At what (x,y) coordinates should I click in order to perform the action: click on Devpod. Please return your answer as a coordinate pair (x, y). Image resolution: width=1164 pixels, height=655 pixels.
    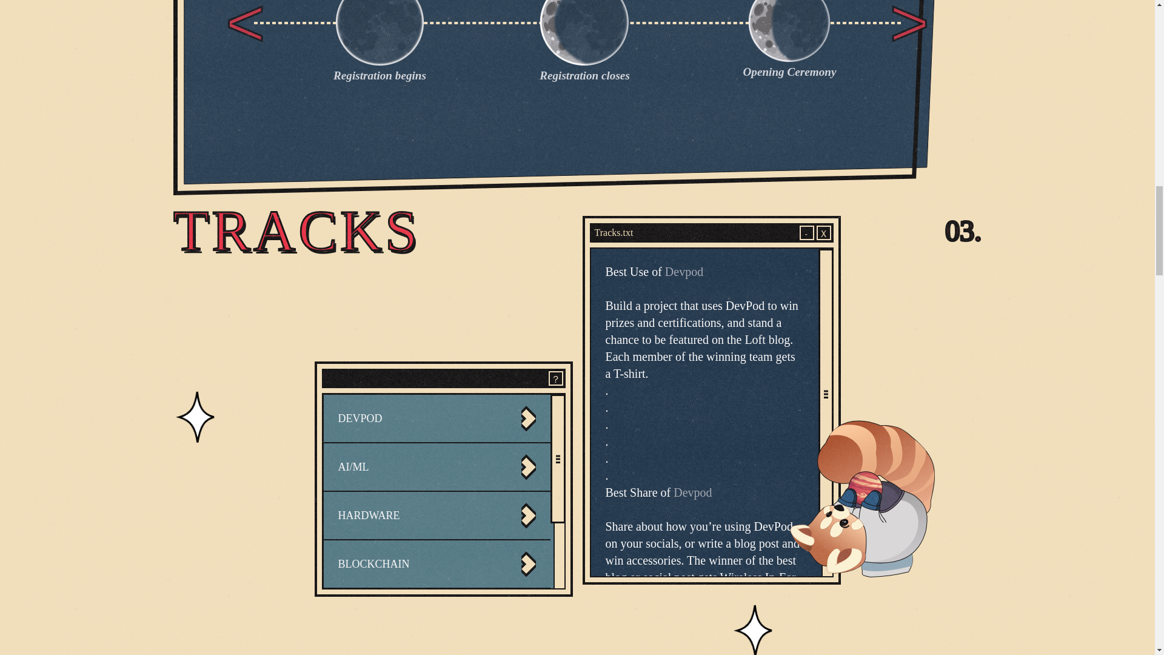
    Looking at the image, I should click on (684, 272).